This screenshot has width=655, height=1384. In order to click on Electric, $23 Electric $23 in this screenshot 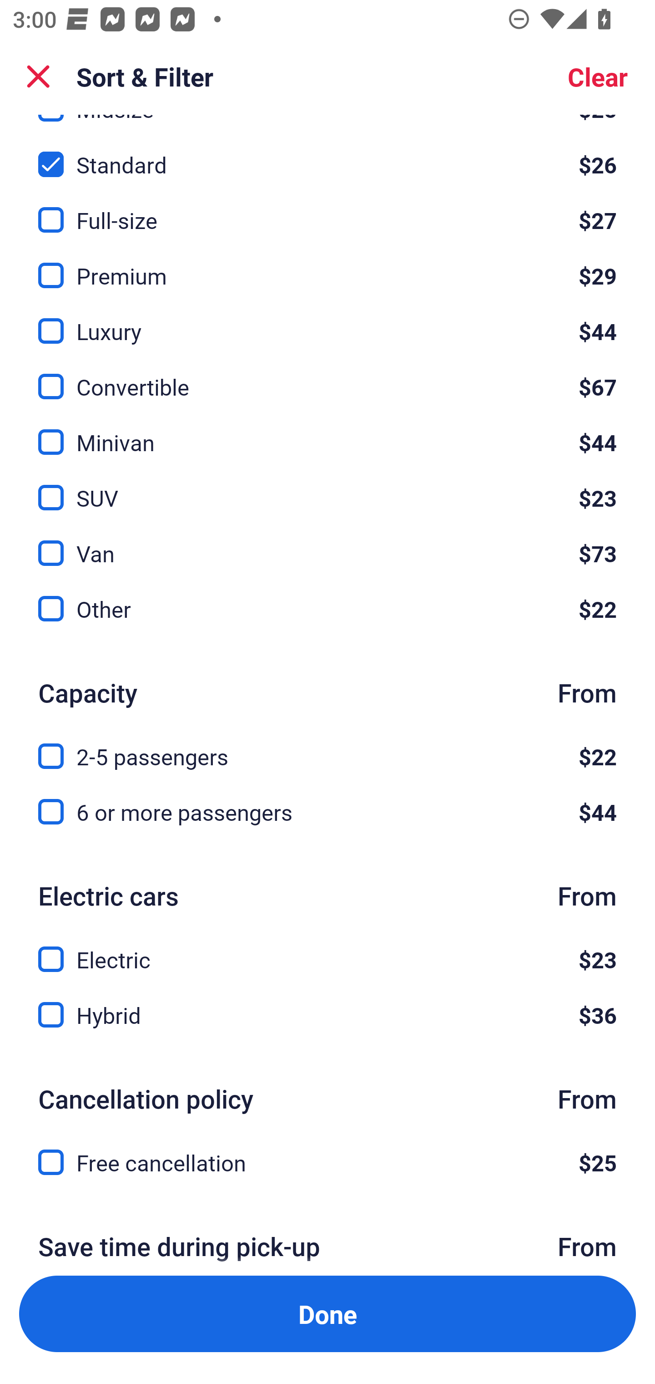, I will do `click(327, 949)`.